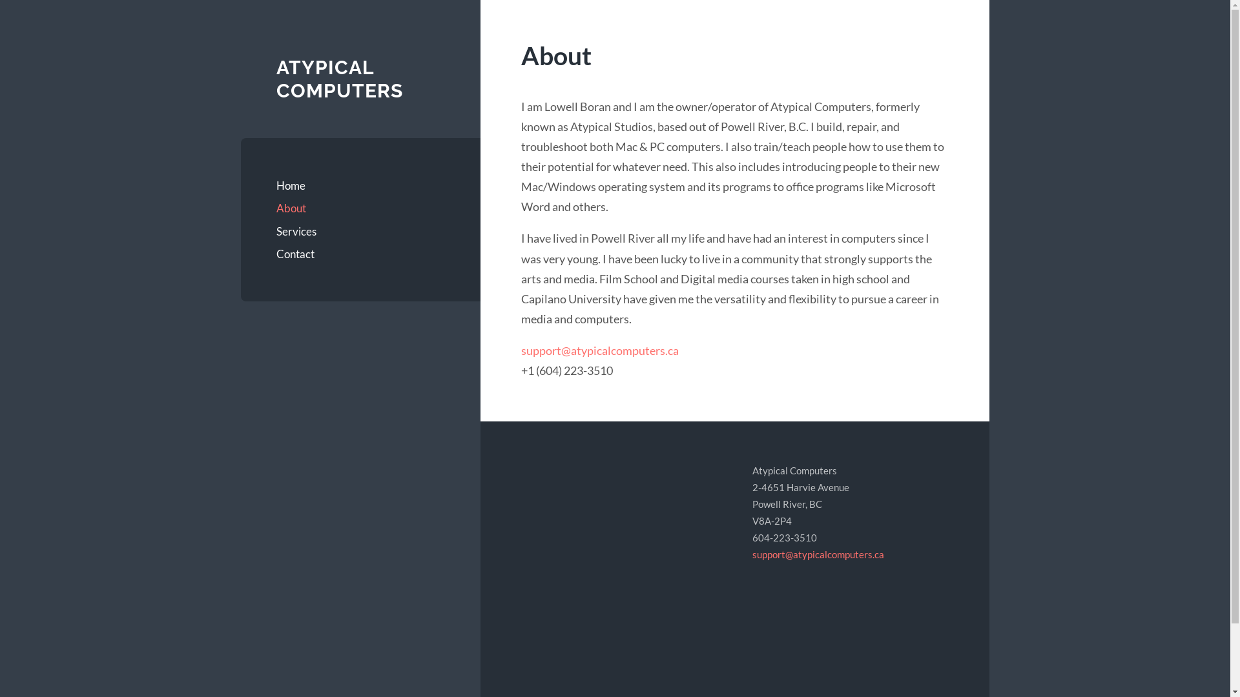 The height and width of the screenshot is (697, 1240). What do you see at coordinates (818, 554) in the screenshot?
I see `support@atypicalcomputers.ca` at bounding box center [818, 554].